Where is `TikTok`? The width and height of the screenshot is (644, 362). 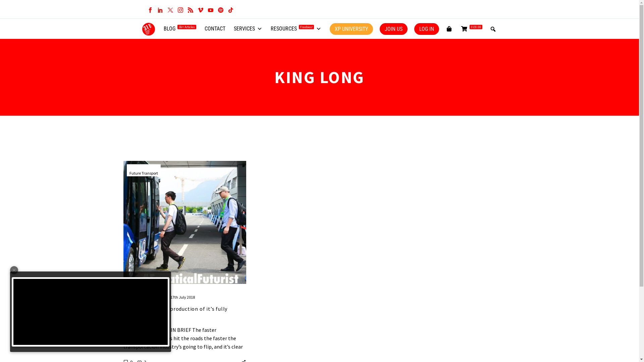
TikTok is located at coordinates (230, 10).